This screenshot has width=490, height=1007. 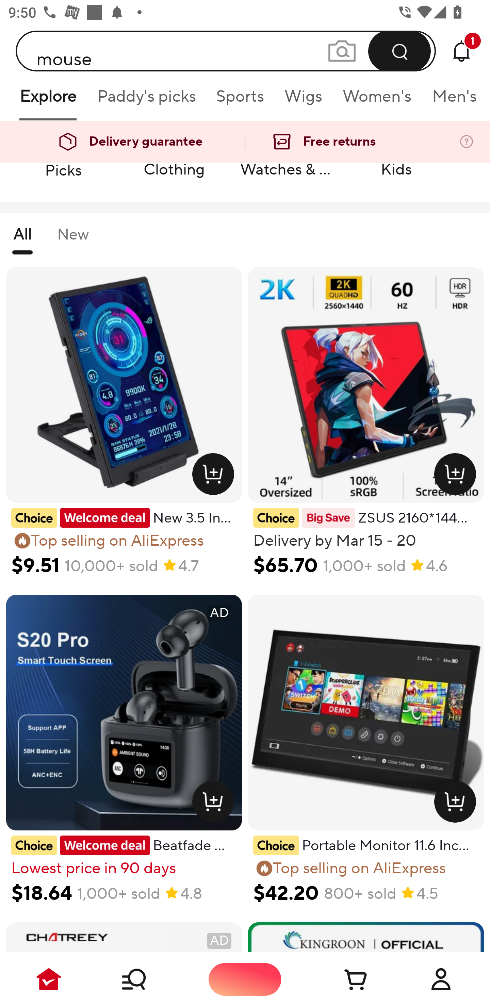 What do you see at coordinates (343, 979) in the screenshot?
I see `Cart` at bounding box center [343, 979].